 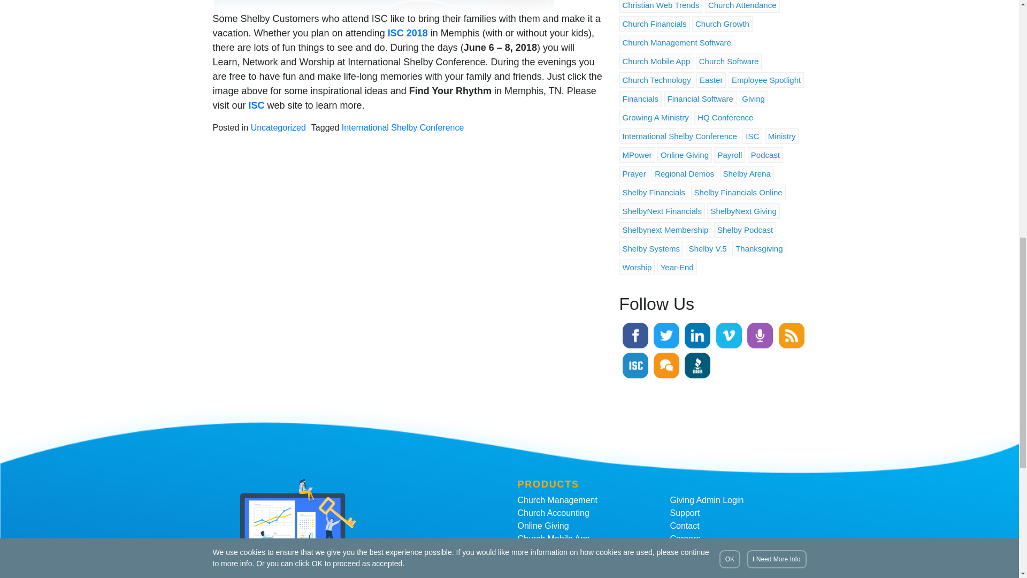 I want to click on International Shelby Conference, so click(x=403, y=127).